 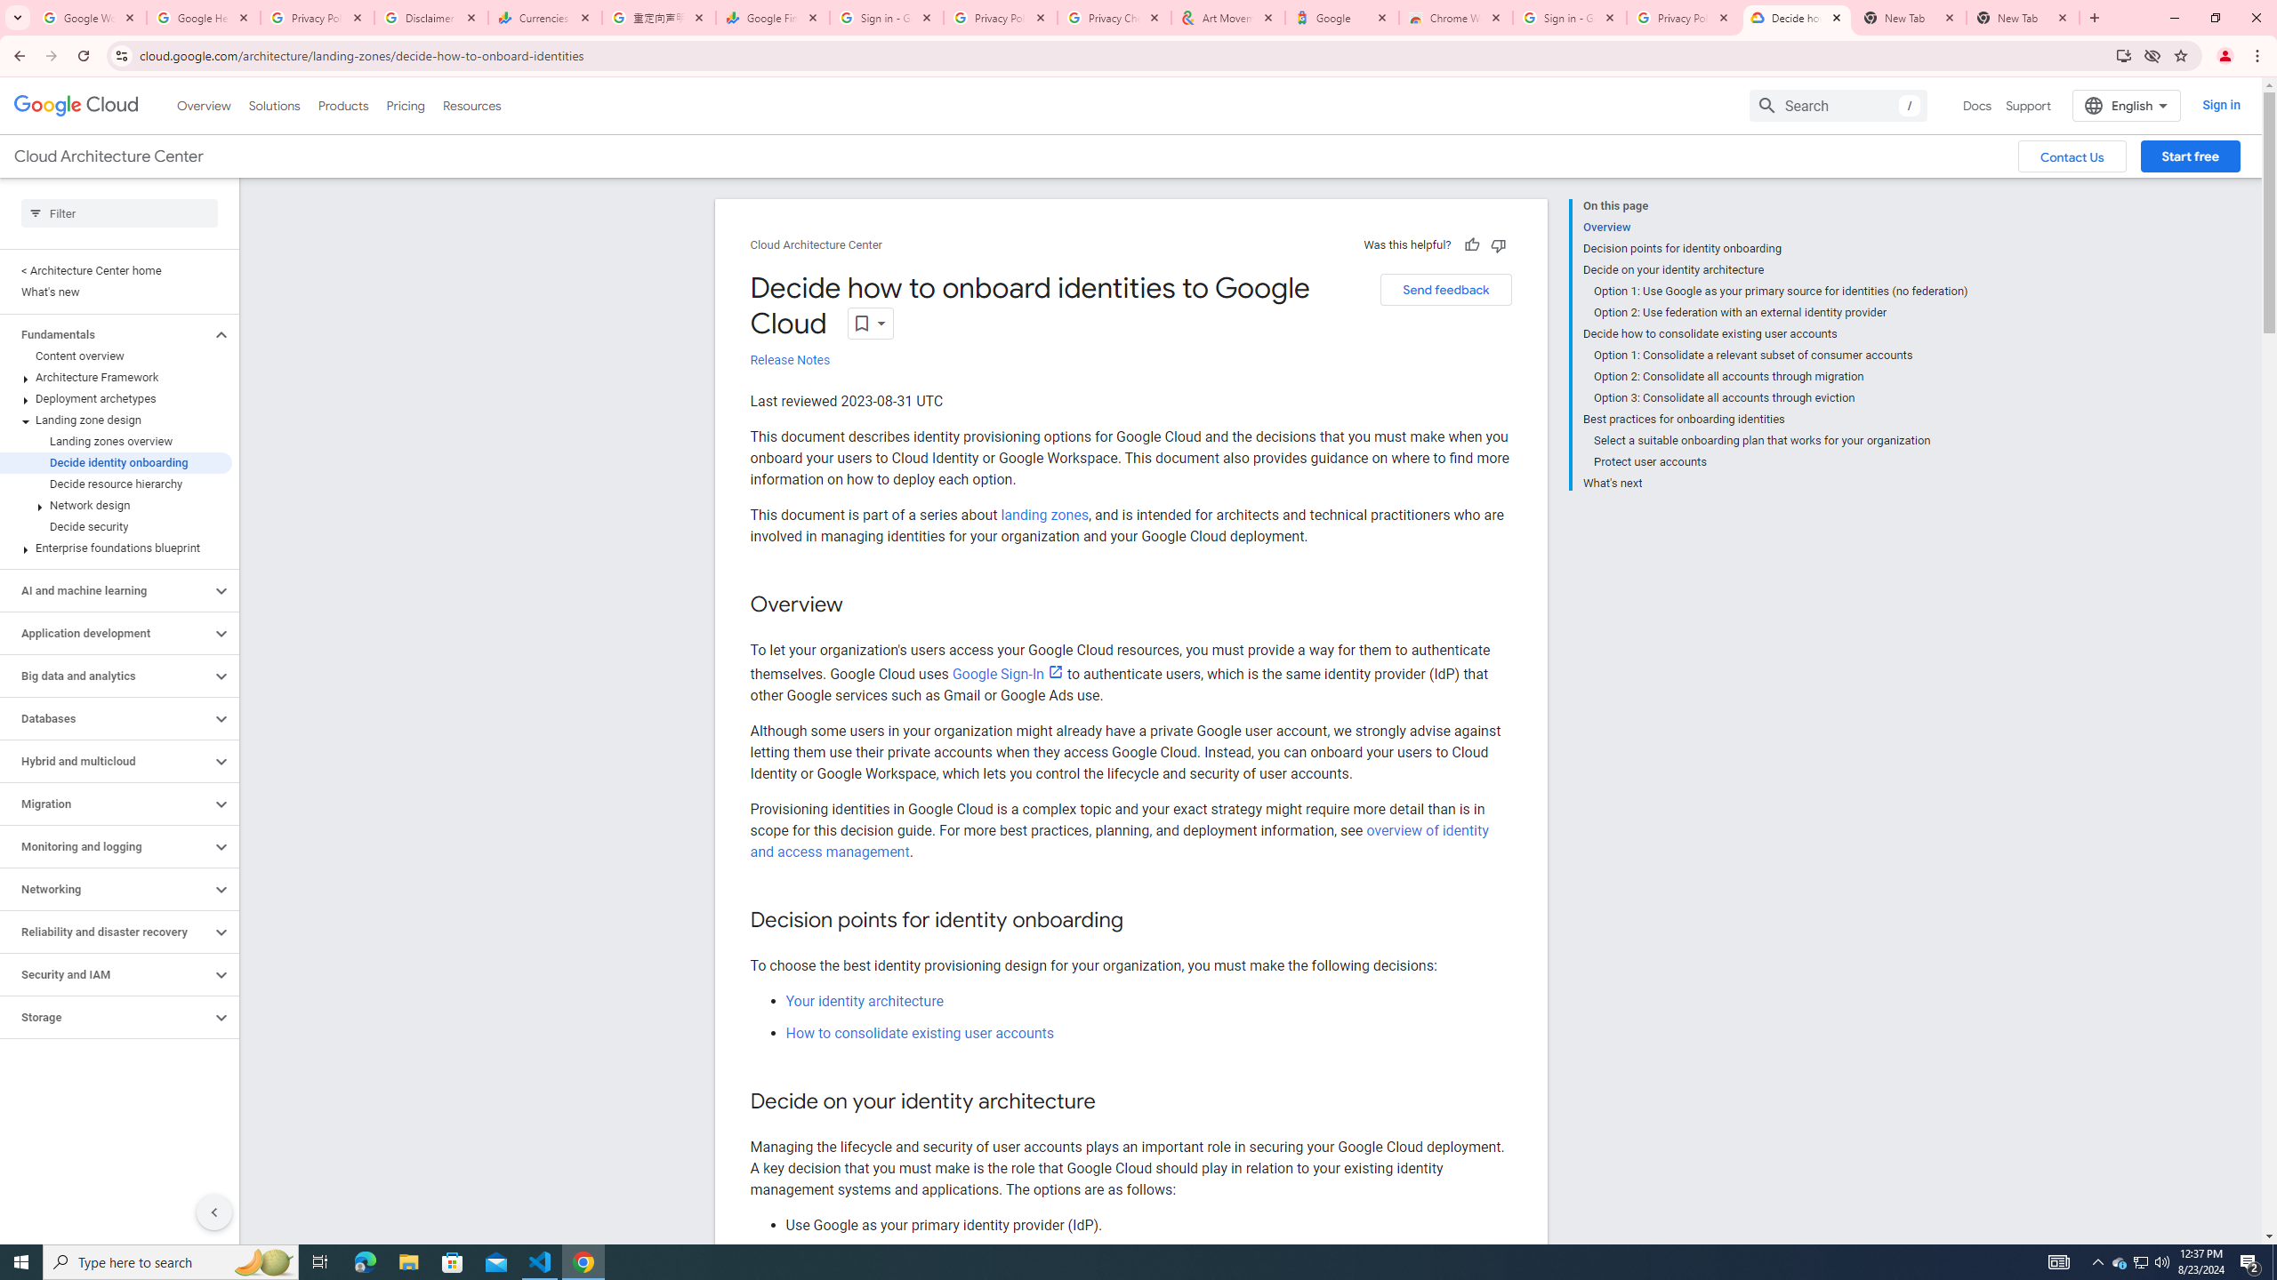 I want to click on Landing zones overview, so click(x=116, y=441).